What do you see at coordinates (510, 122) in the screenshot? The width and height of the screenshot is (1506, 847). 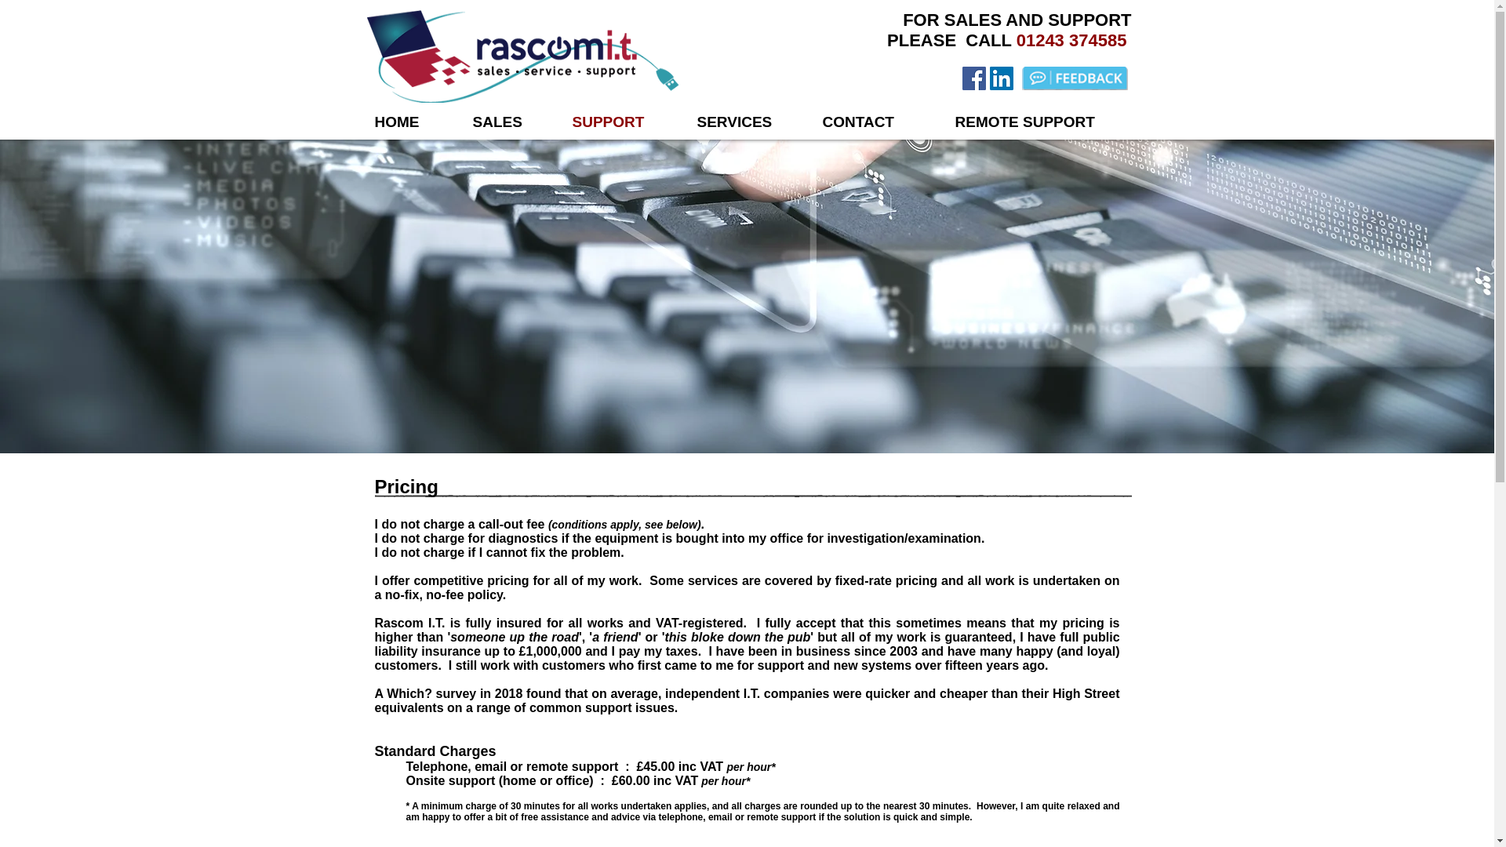 I see `SALES` at bounding box center [510, 122].